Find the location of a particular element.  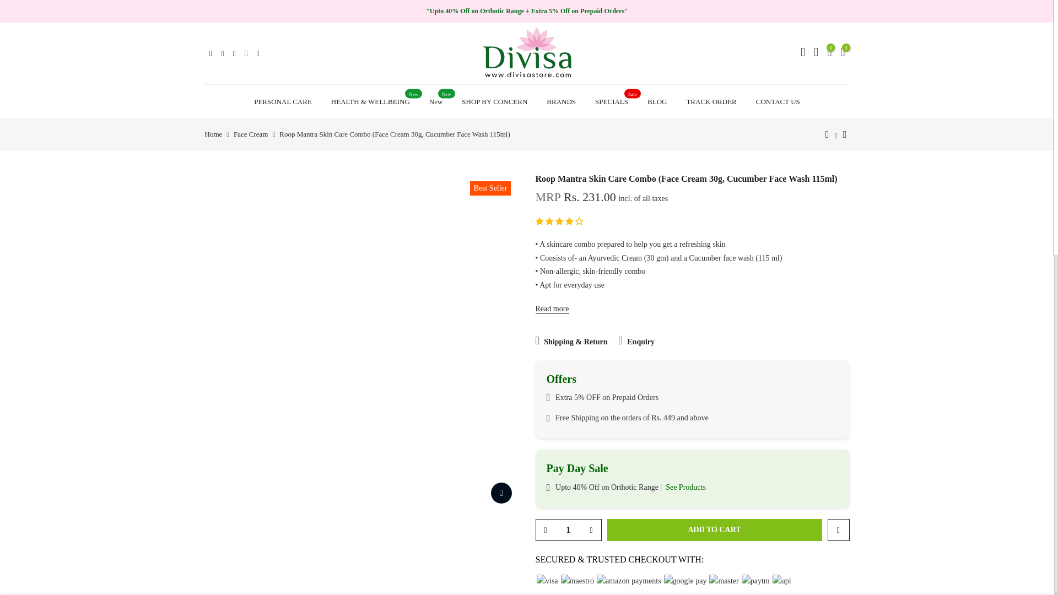

PERSONAL CARE is located at coordinates (283, 101).